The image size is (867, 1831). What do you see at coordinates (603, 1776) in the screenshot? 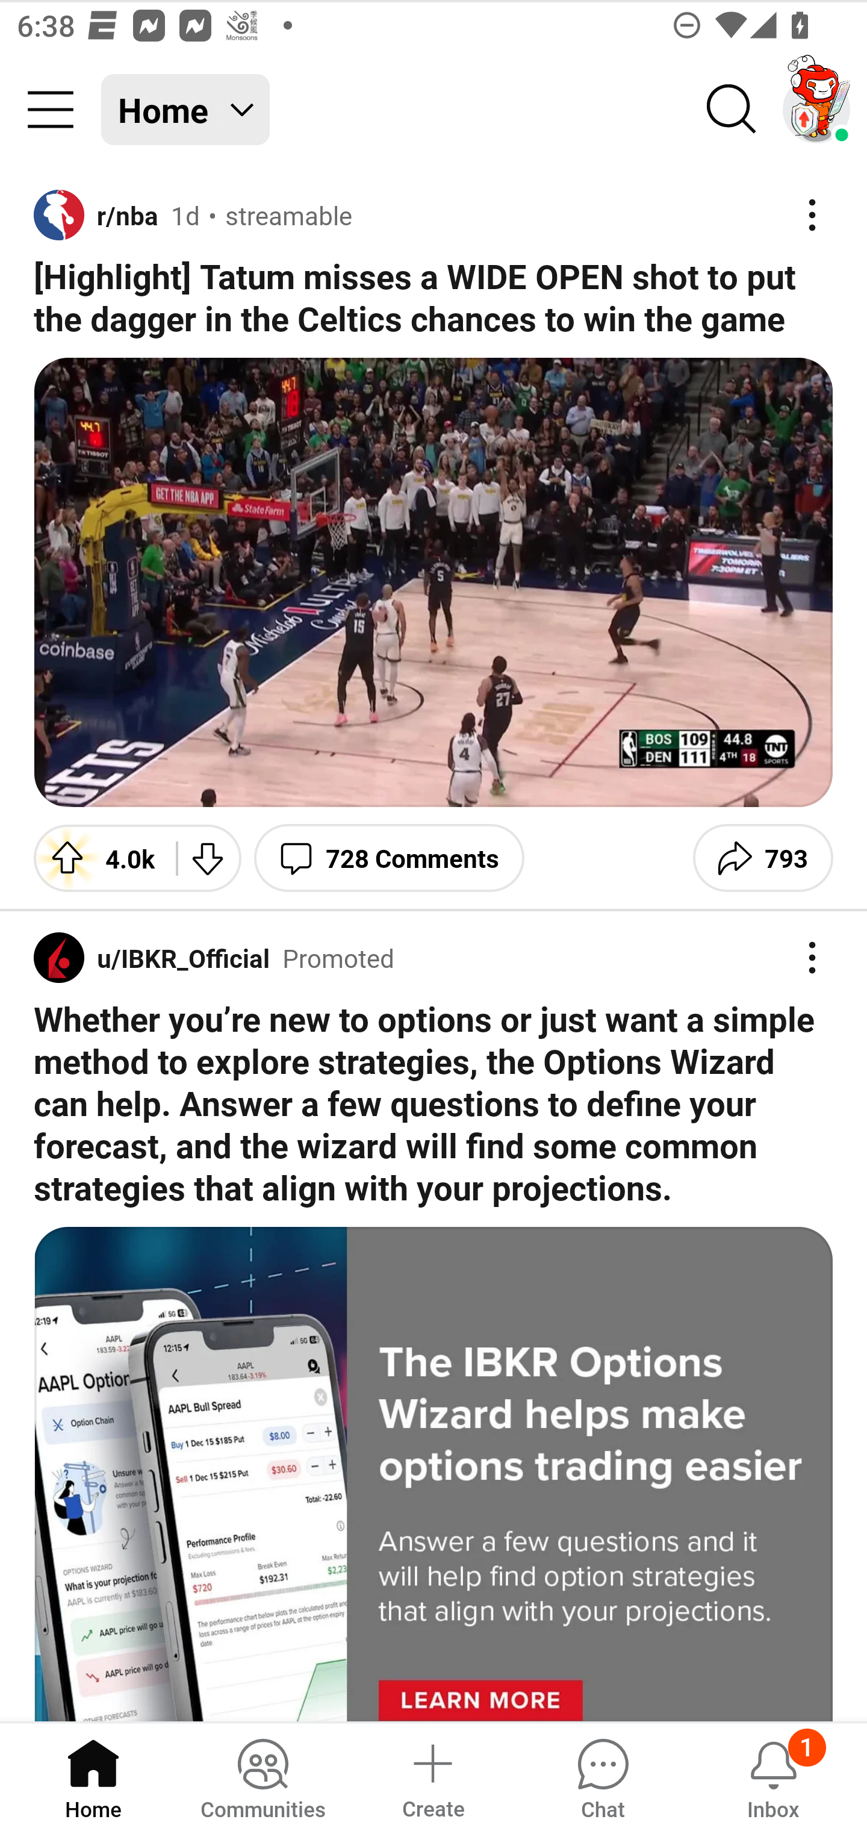
I see `Chat` at bounding box center [603, 1776].